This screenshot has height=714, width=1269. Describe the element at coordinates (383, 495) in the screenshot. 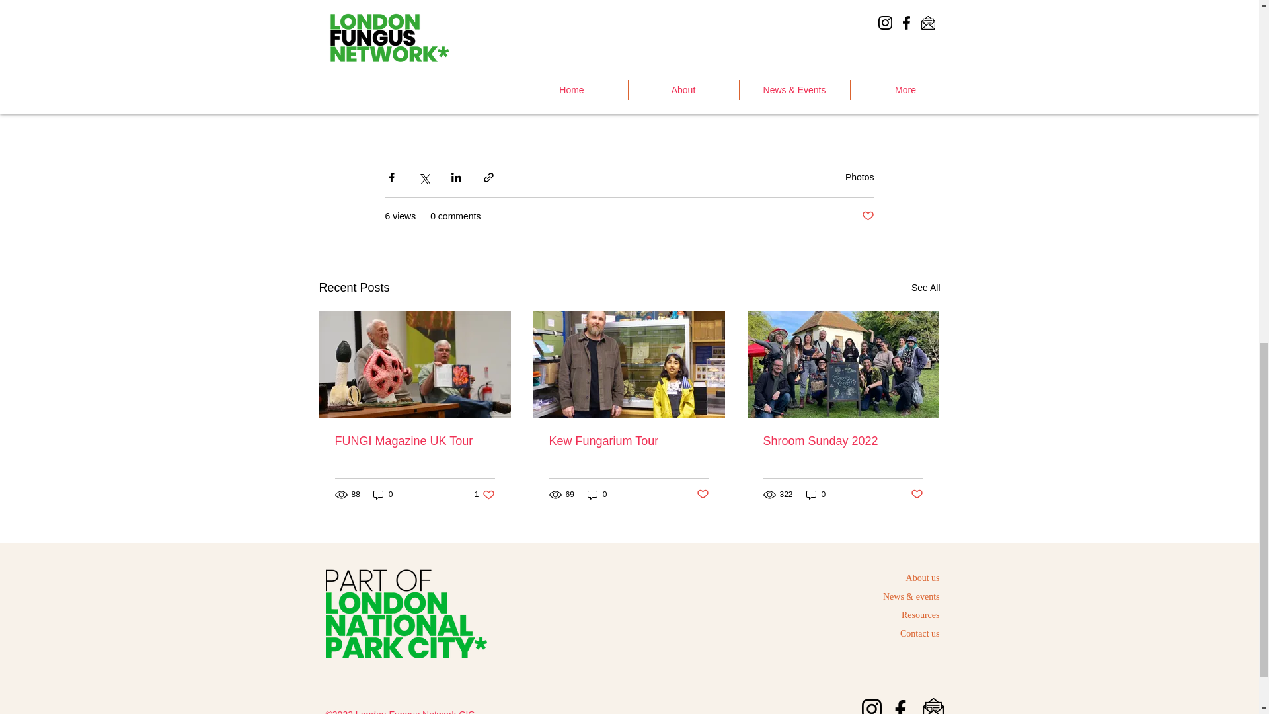

I see `0` at that location.